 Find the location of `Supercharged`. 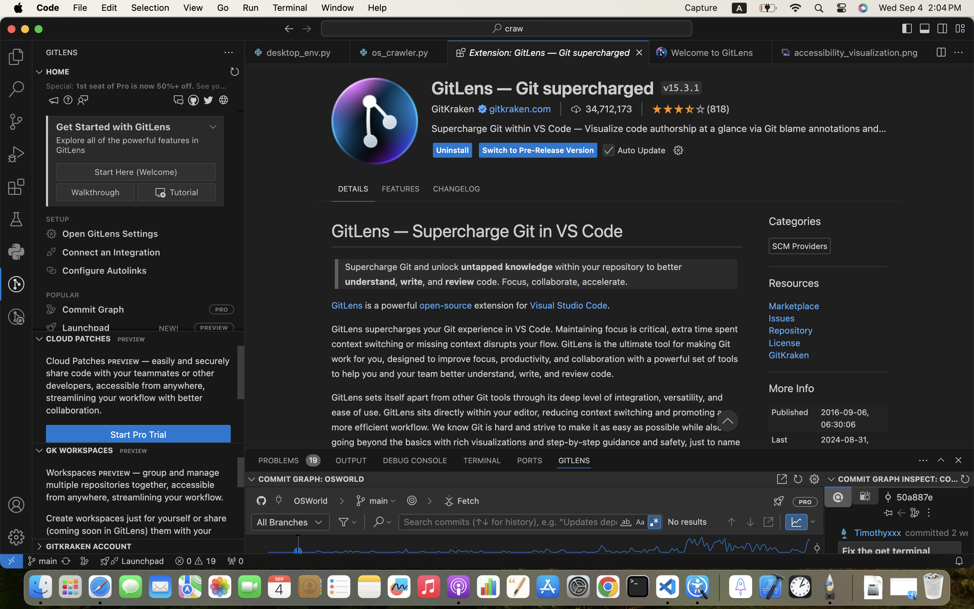

Supercharged is located at coordinates (341, 428).